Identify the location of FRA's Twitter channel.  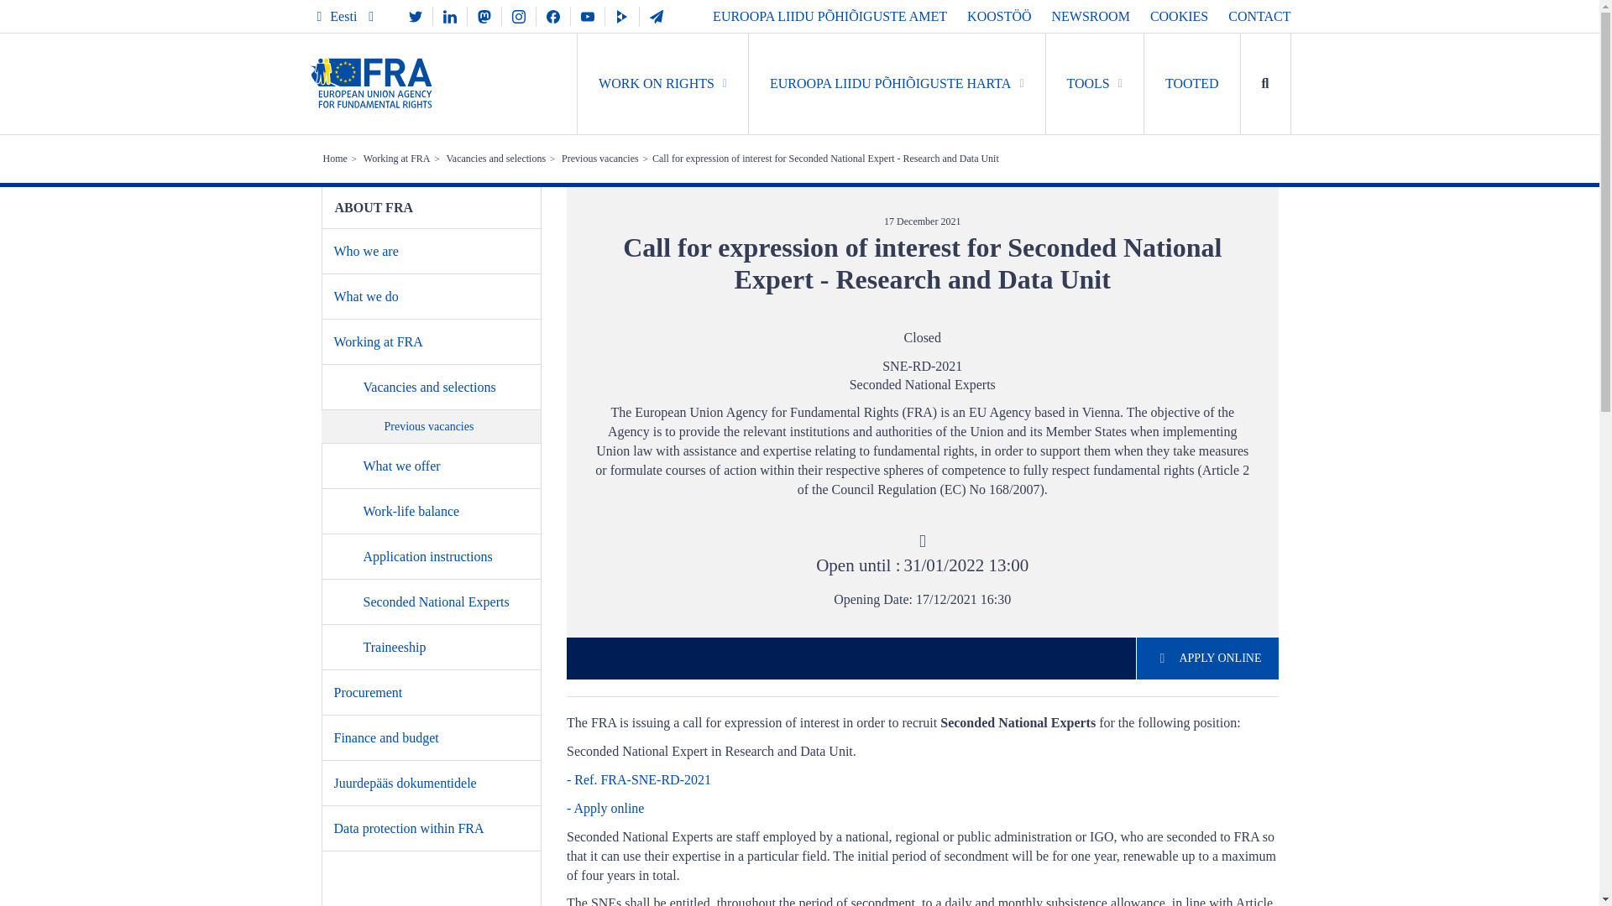
(415, 15).